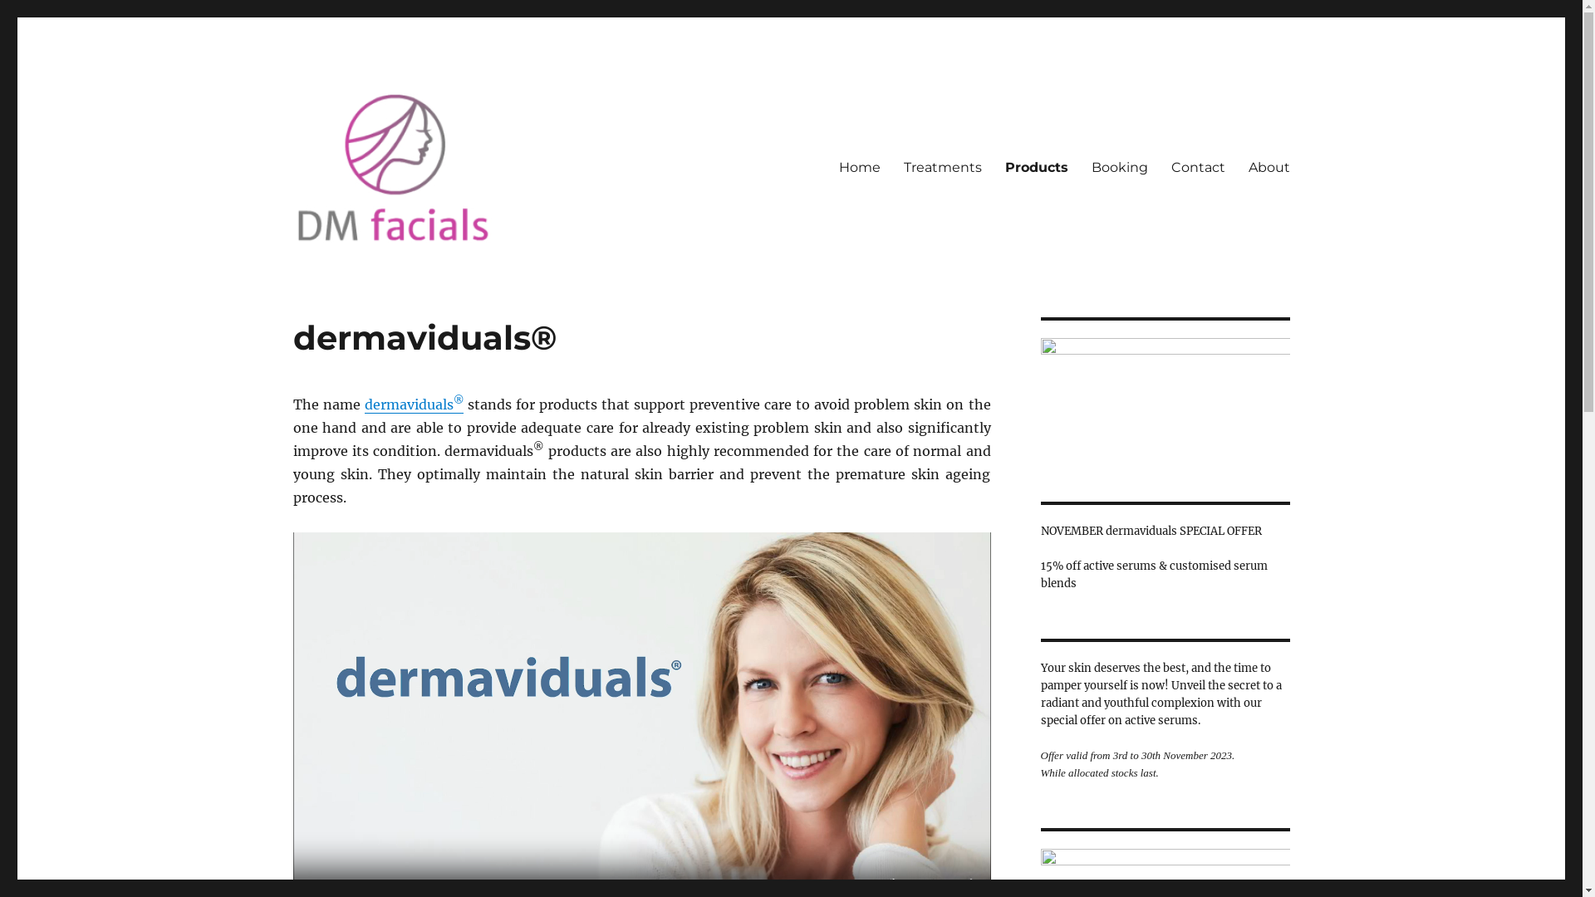 The height and width of the screenshot is (897, 1595). What do you see at coordinates (1120, 167) in the screenshot?
I see `Booking` at bounding box center [1120, 167].